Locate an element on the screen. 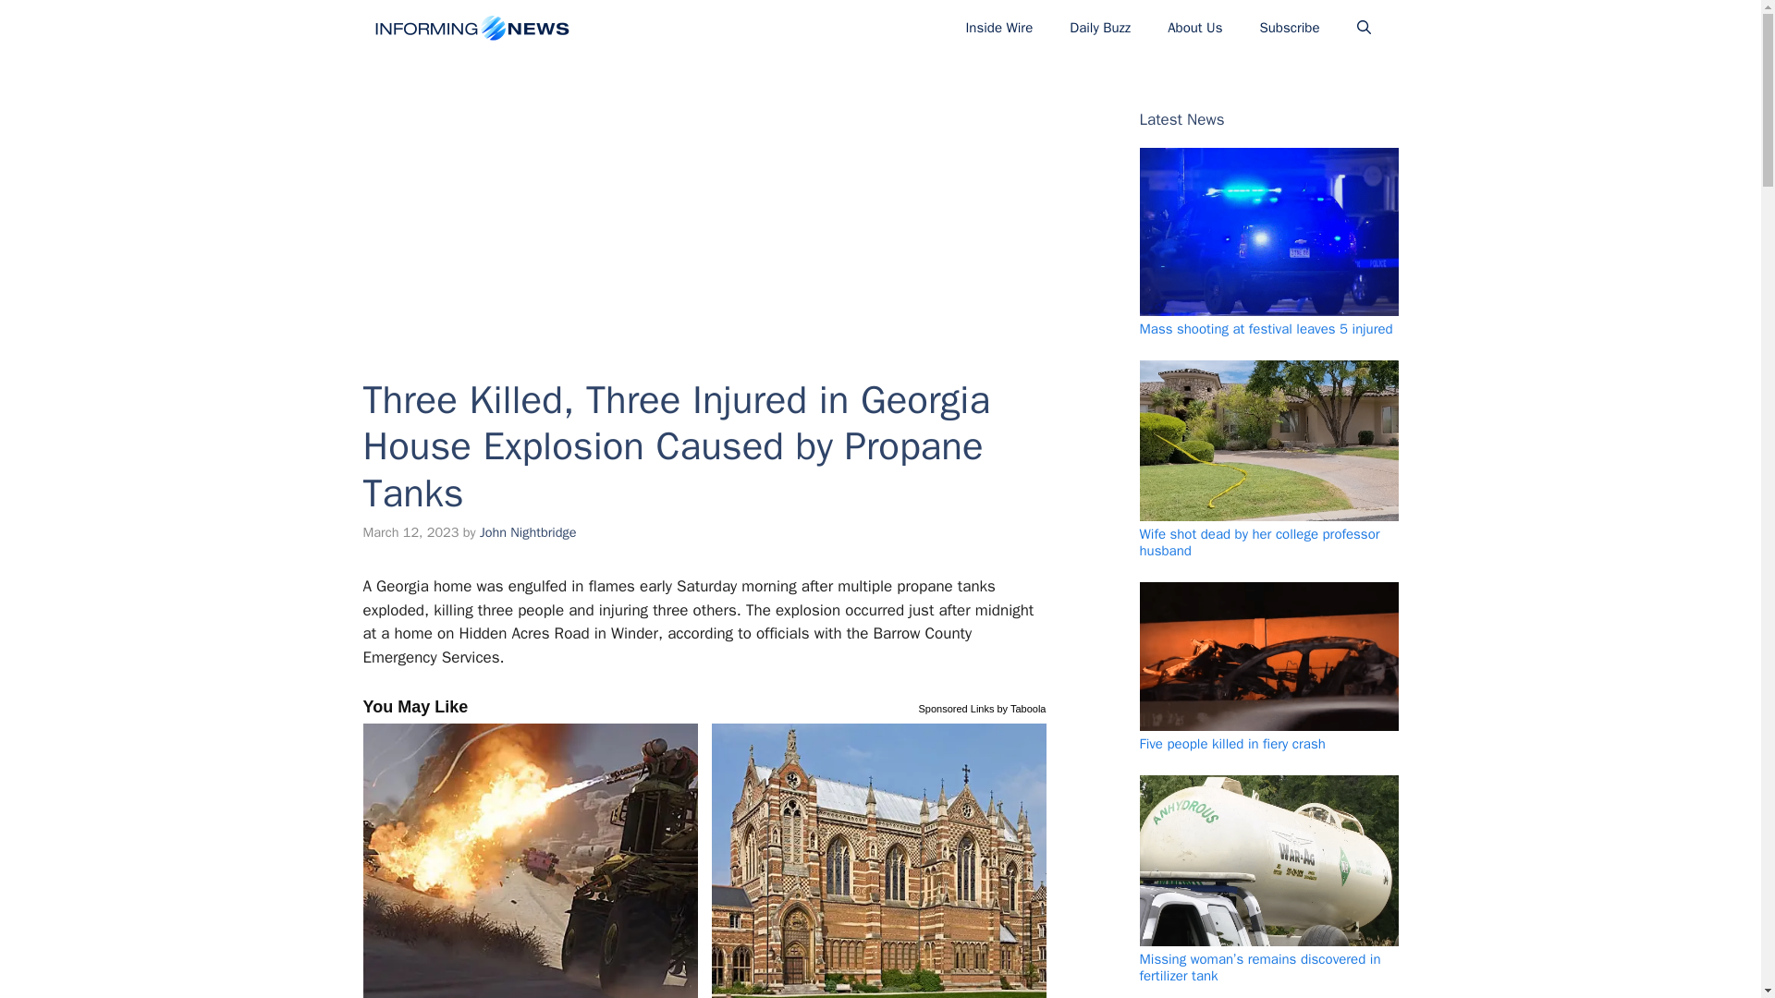  Advertisement is located at coordinates (704, 202).